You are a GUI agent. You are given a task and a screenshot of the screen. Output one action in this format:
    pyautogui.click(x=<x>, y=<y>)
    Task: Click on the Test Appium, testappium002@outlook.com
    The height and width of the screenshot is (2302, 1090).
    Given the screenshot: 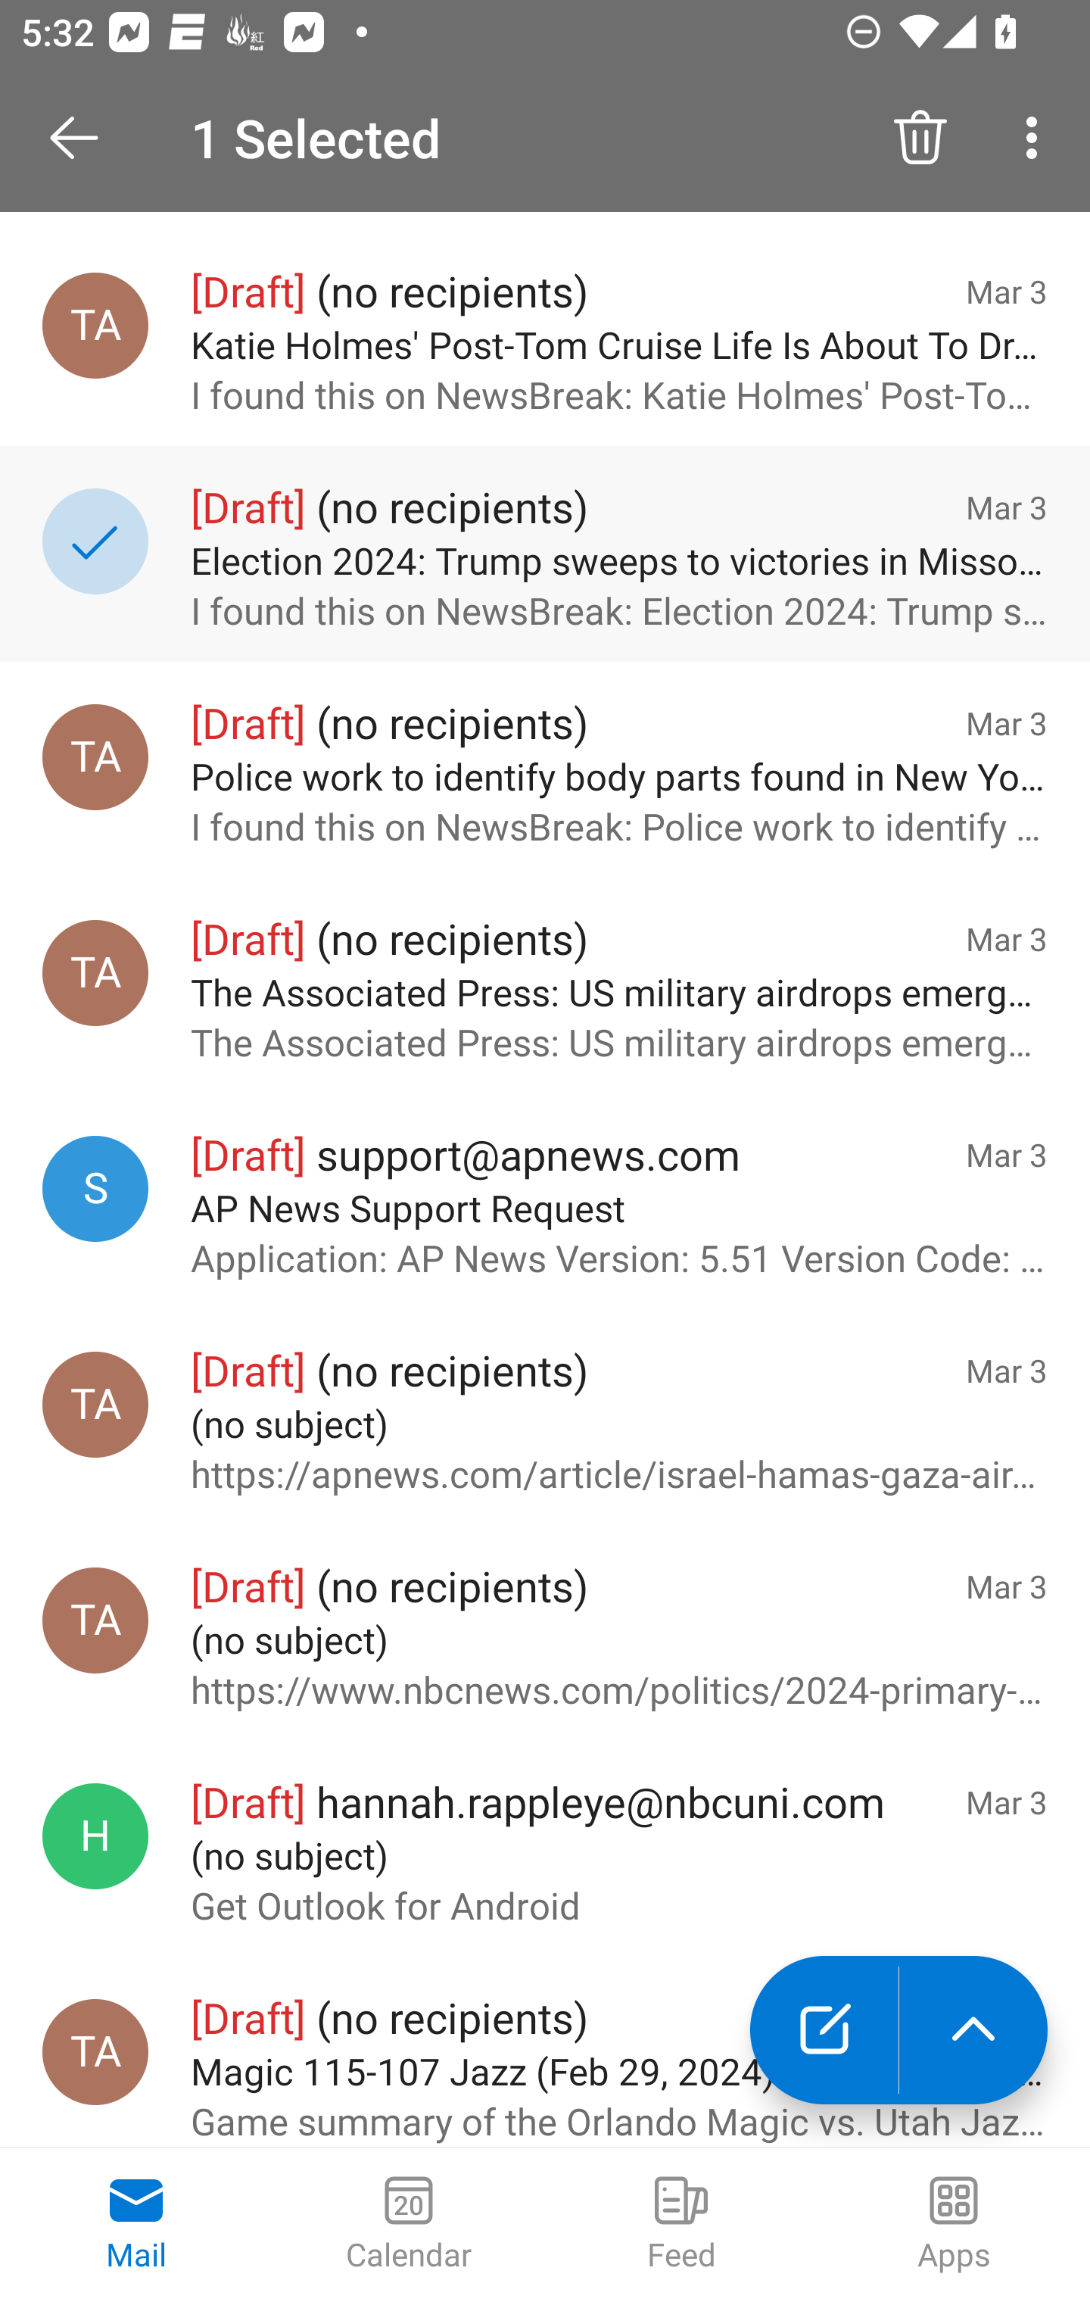 What is the action you would take?
    pyautogui.click(x=95, y=757)
    